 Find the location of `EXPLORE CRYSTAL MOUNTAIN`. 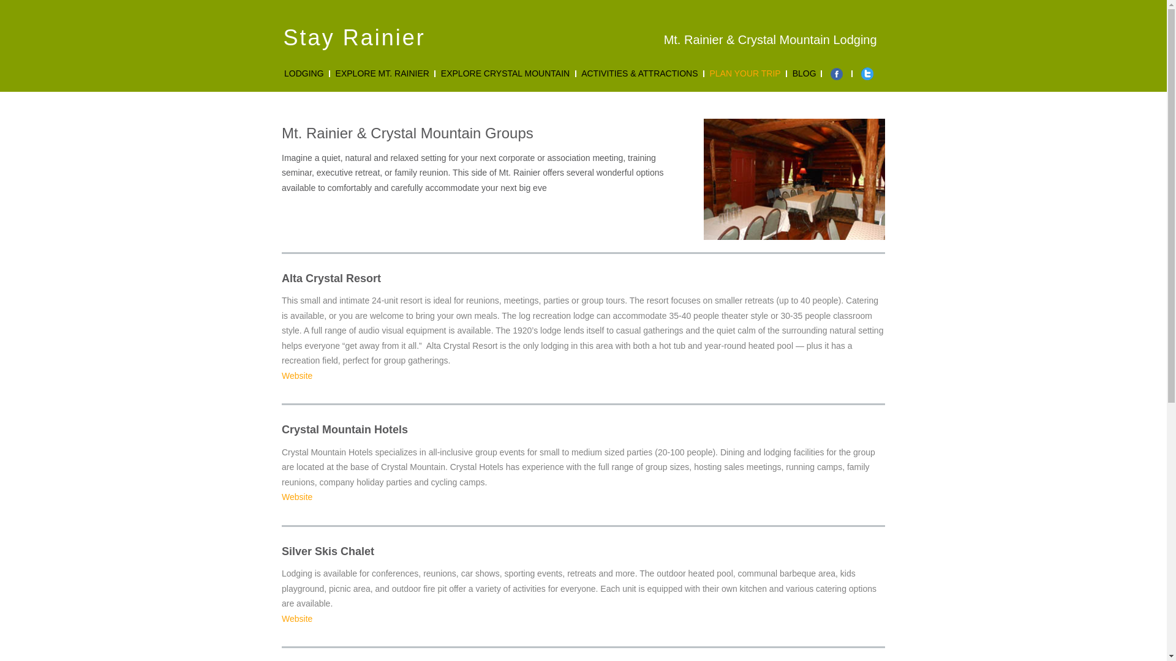

EXPLORE CRYSTAL MOUNTAIN is located at coordinates (505, 73).